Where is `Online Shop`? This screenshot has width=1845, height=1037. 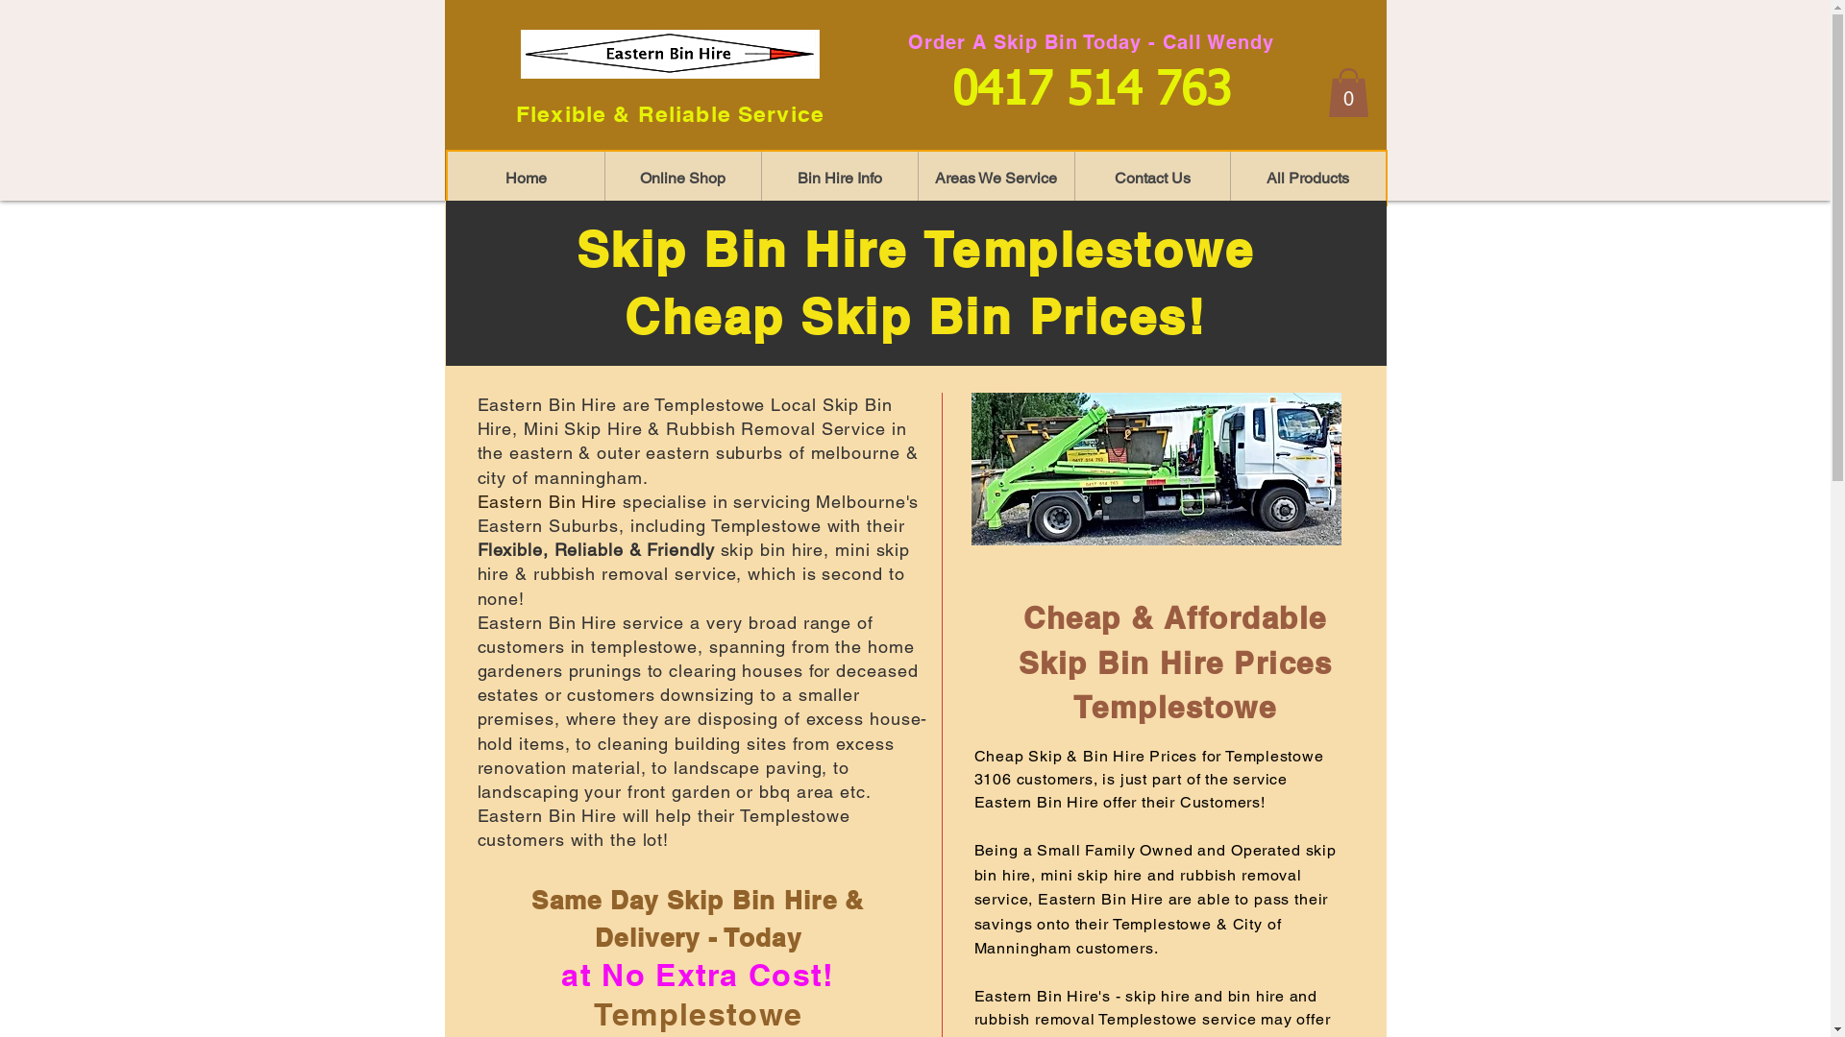 Online Shop is located at coordinates (682, 179).